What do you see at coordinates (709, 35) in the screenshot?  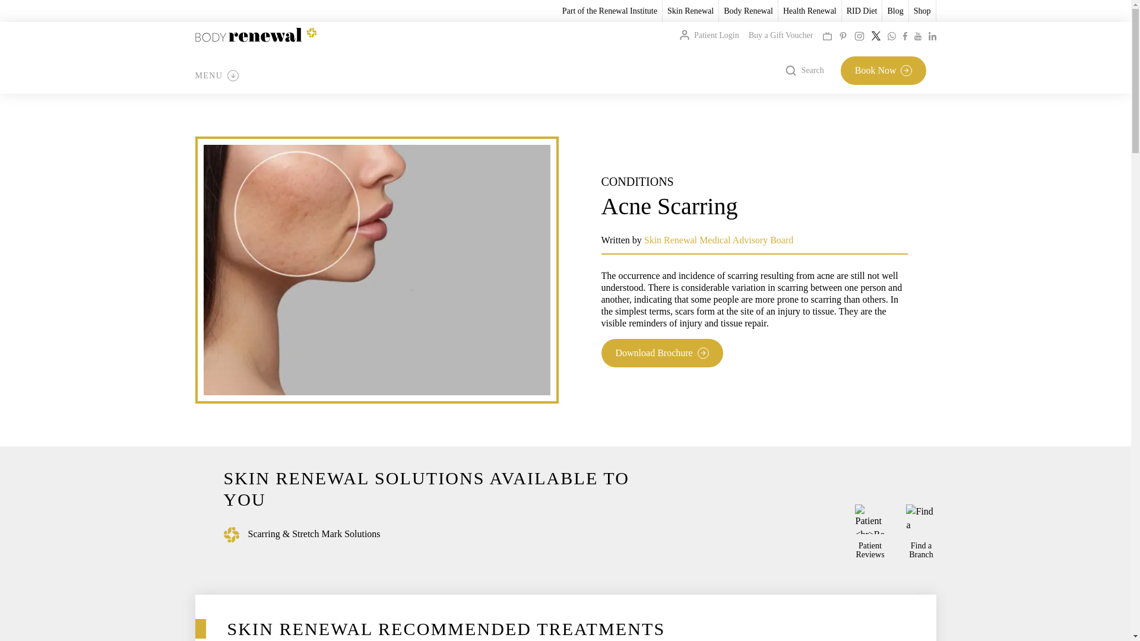 I see `Patient Login` at bounding box center [709, 35].